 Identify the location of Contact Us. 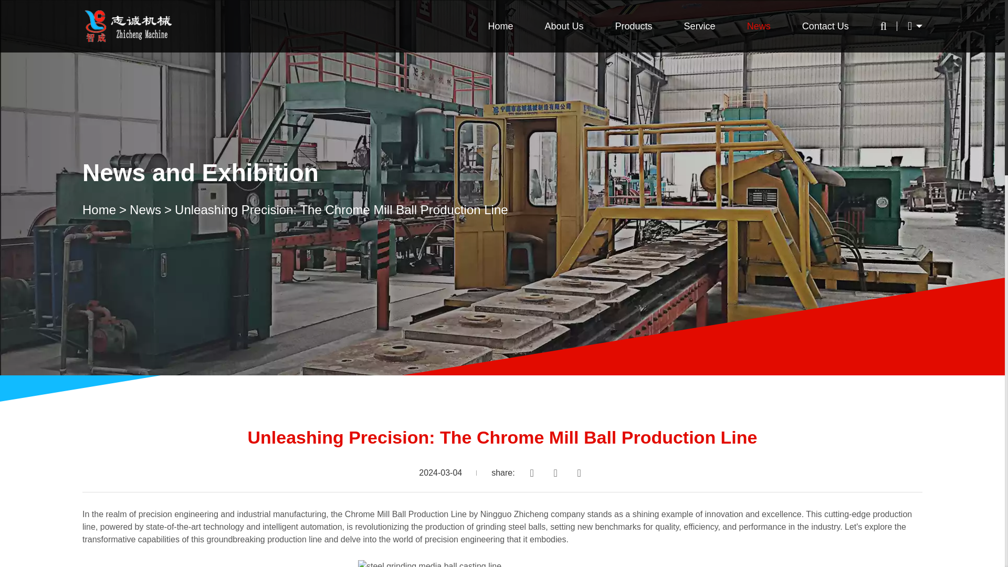
(825, 26).